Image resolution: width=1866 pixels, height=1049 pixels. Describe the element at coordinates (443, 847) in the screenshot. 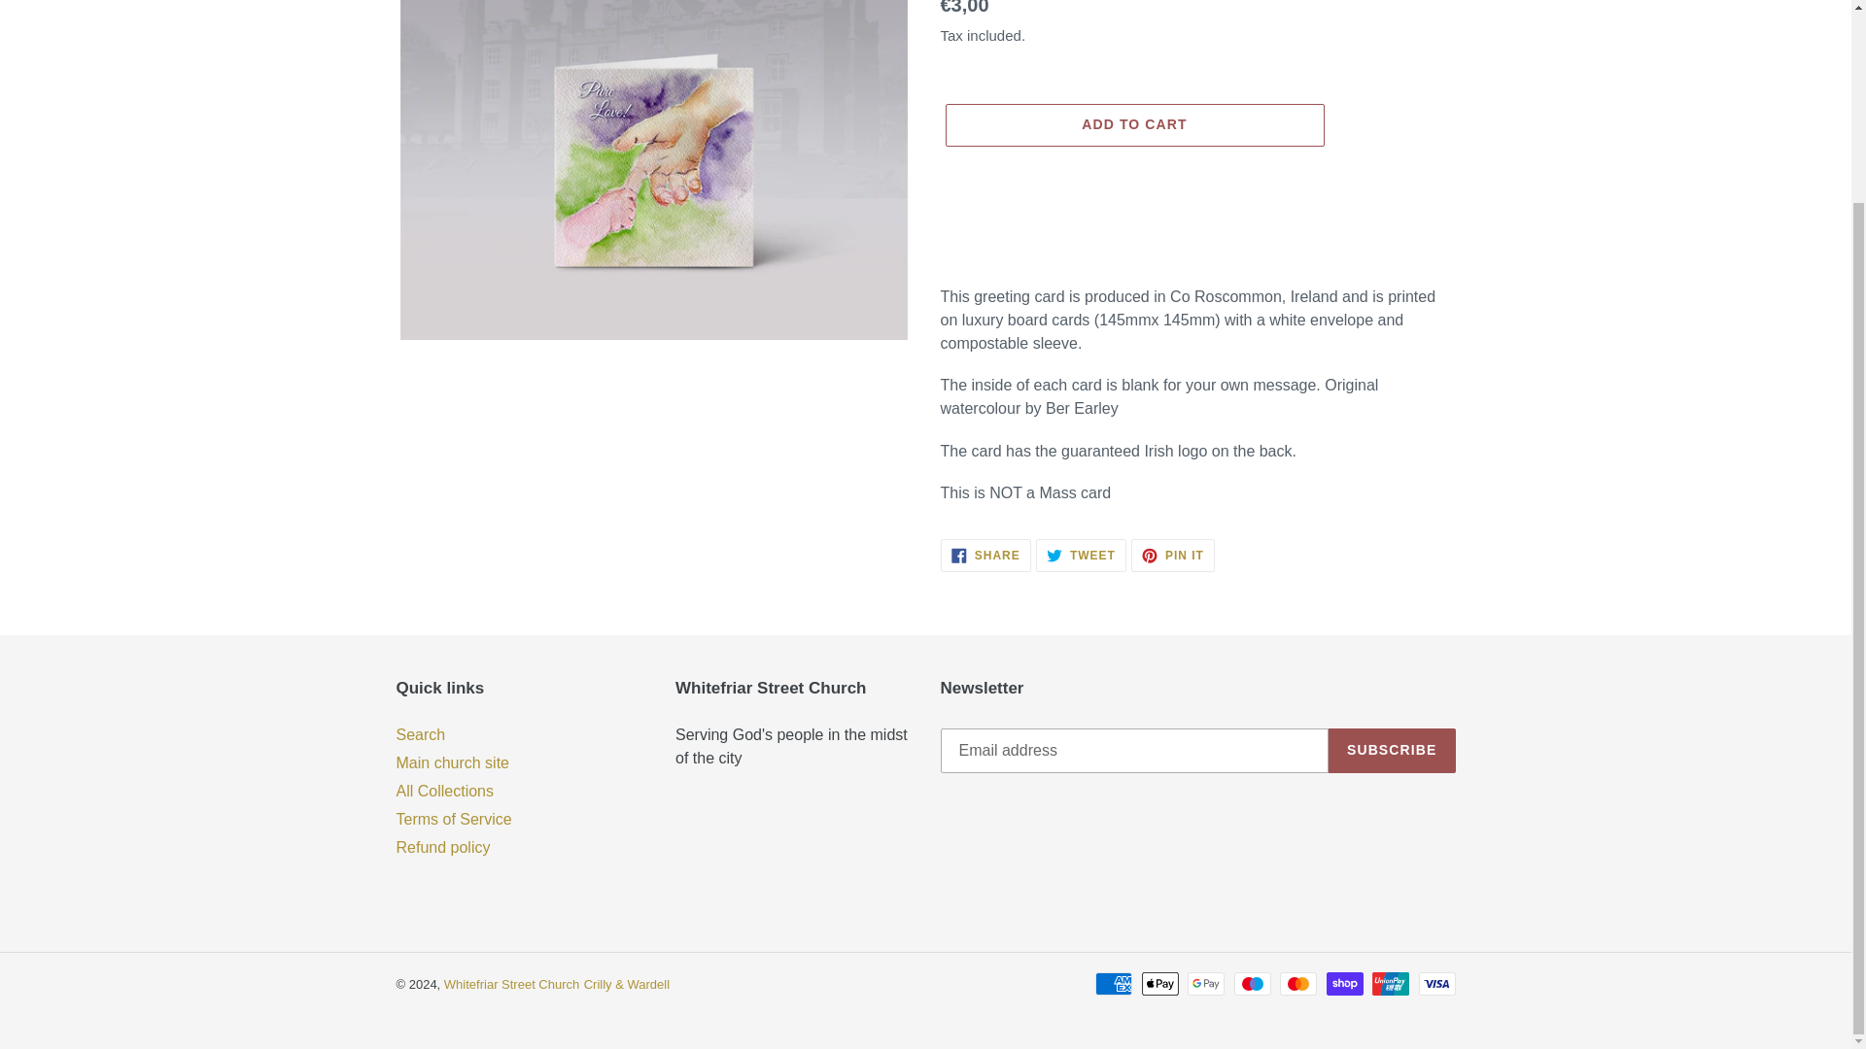

I see `ADD TO CART` at that location.